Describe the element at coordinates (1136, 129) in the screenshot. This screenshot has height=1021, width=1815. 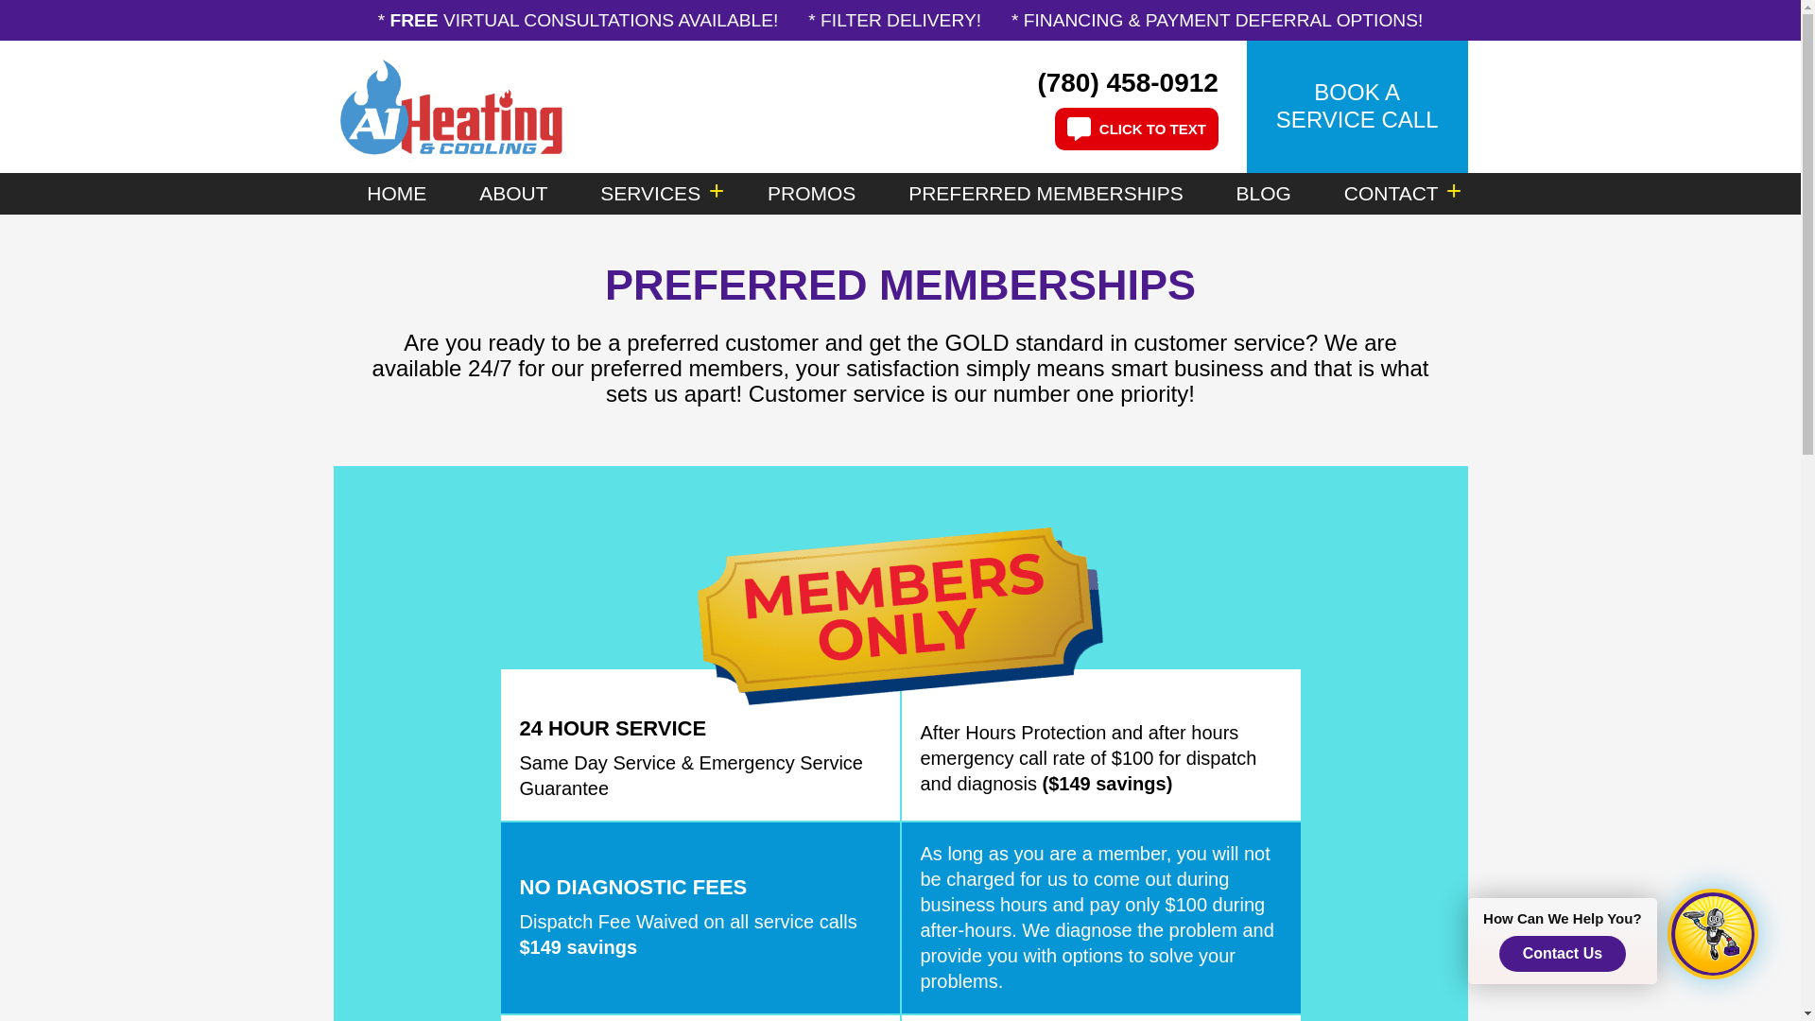
I see `CLICK TO TEXT` at that location.